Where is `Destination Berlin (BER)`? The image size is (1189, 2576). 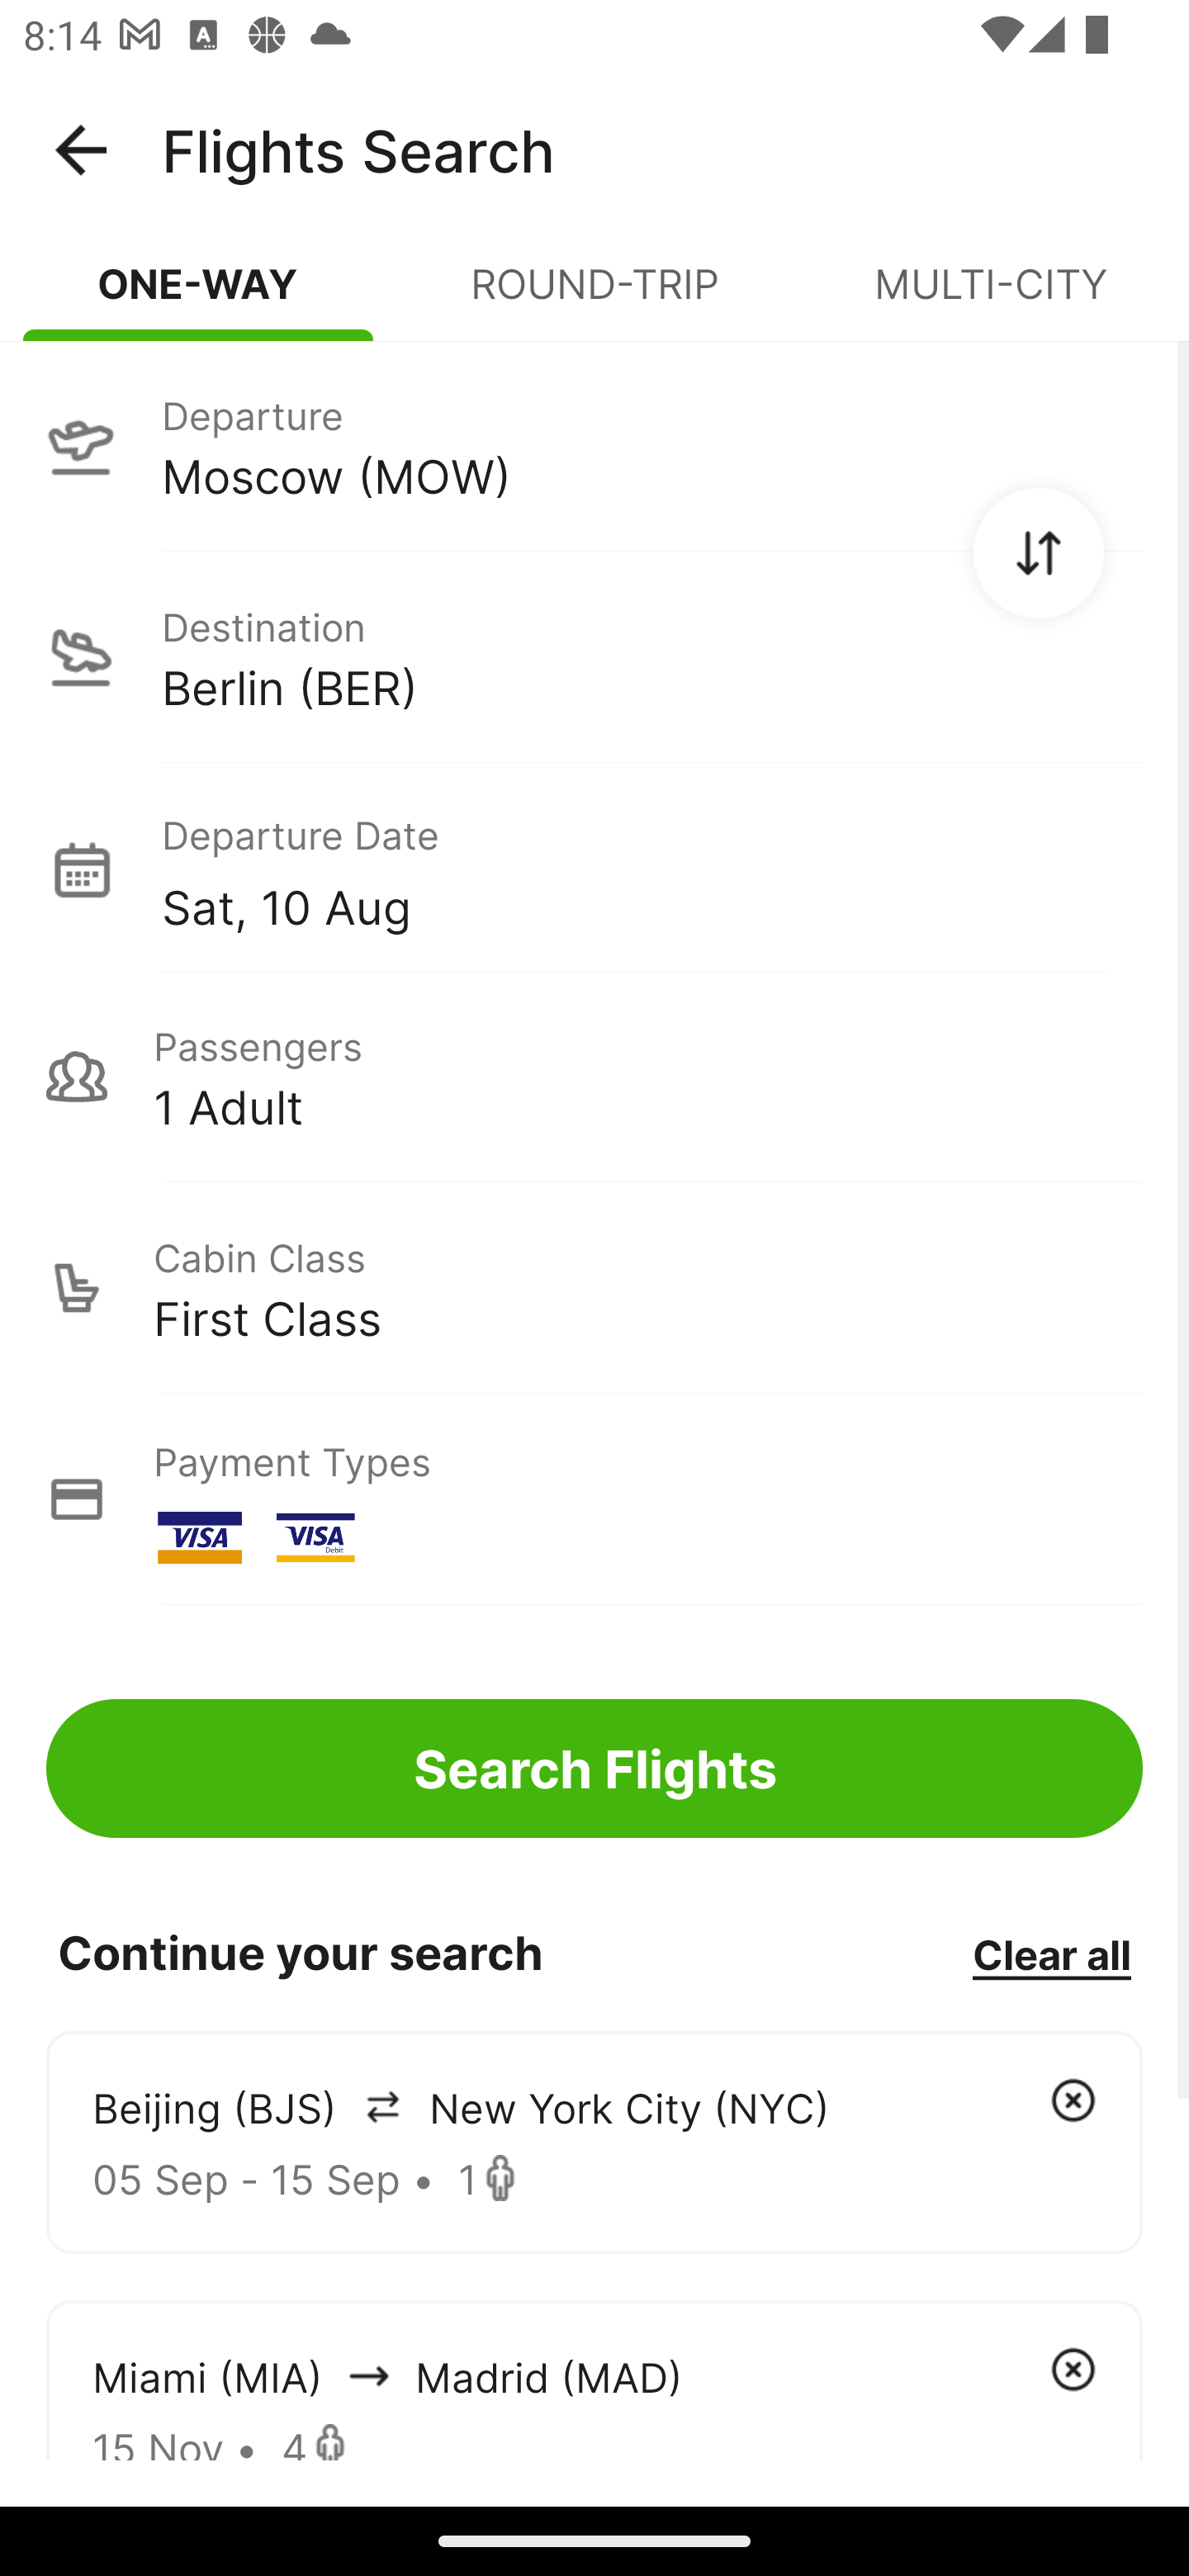 Destination Berlin (BER) is located at coordinates (594, 657).